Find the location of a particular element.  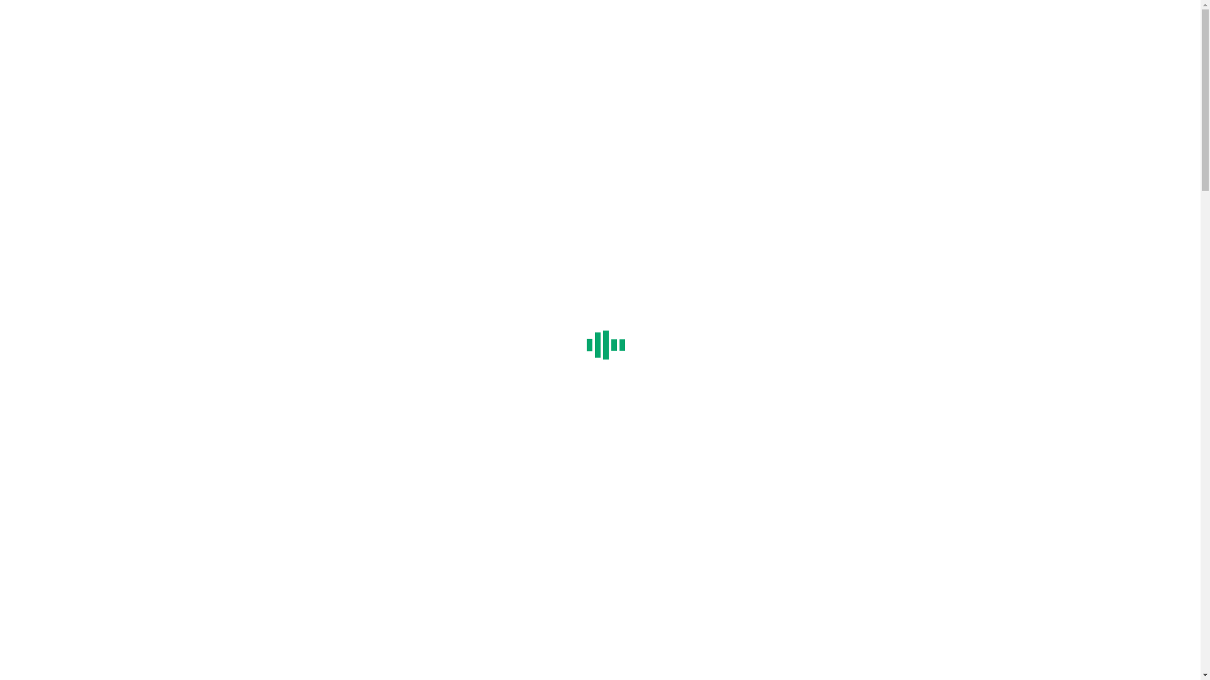

Deli is located at coordinates (39, 378).